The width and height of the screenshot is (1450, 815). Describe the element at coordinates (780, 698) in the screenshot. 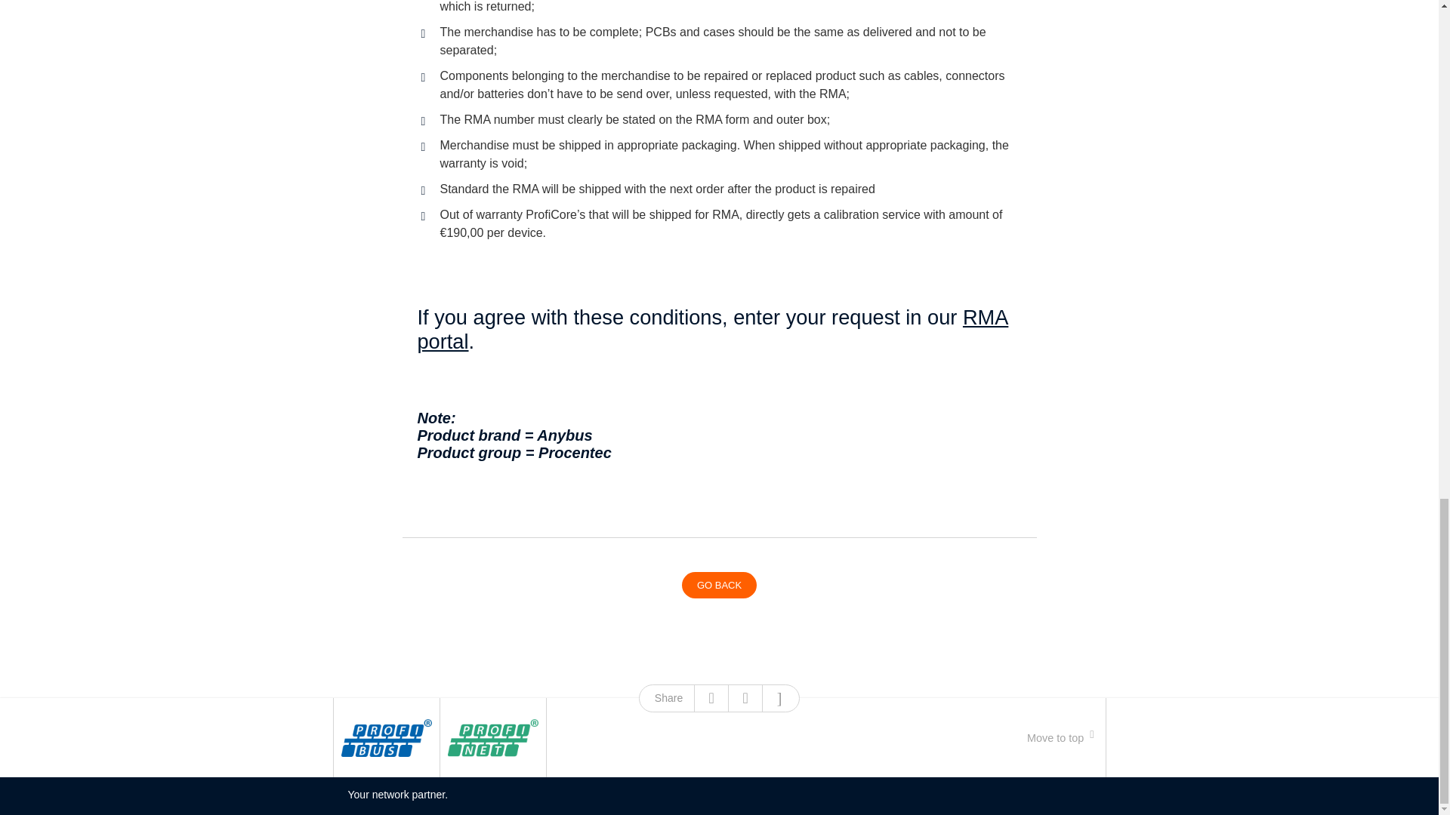

I see `Mail` at that location.